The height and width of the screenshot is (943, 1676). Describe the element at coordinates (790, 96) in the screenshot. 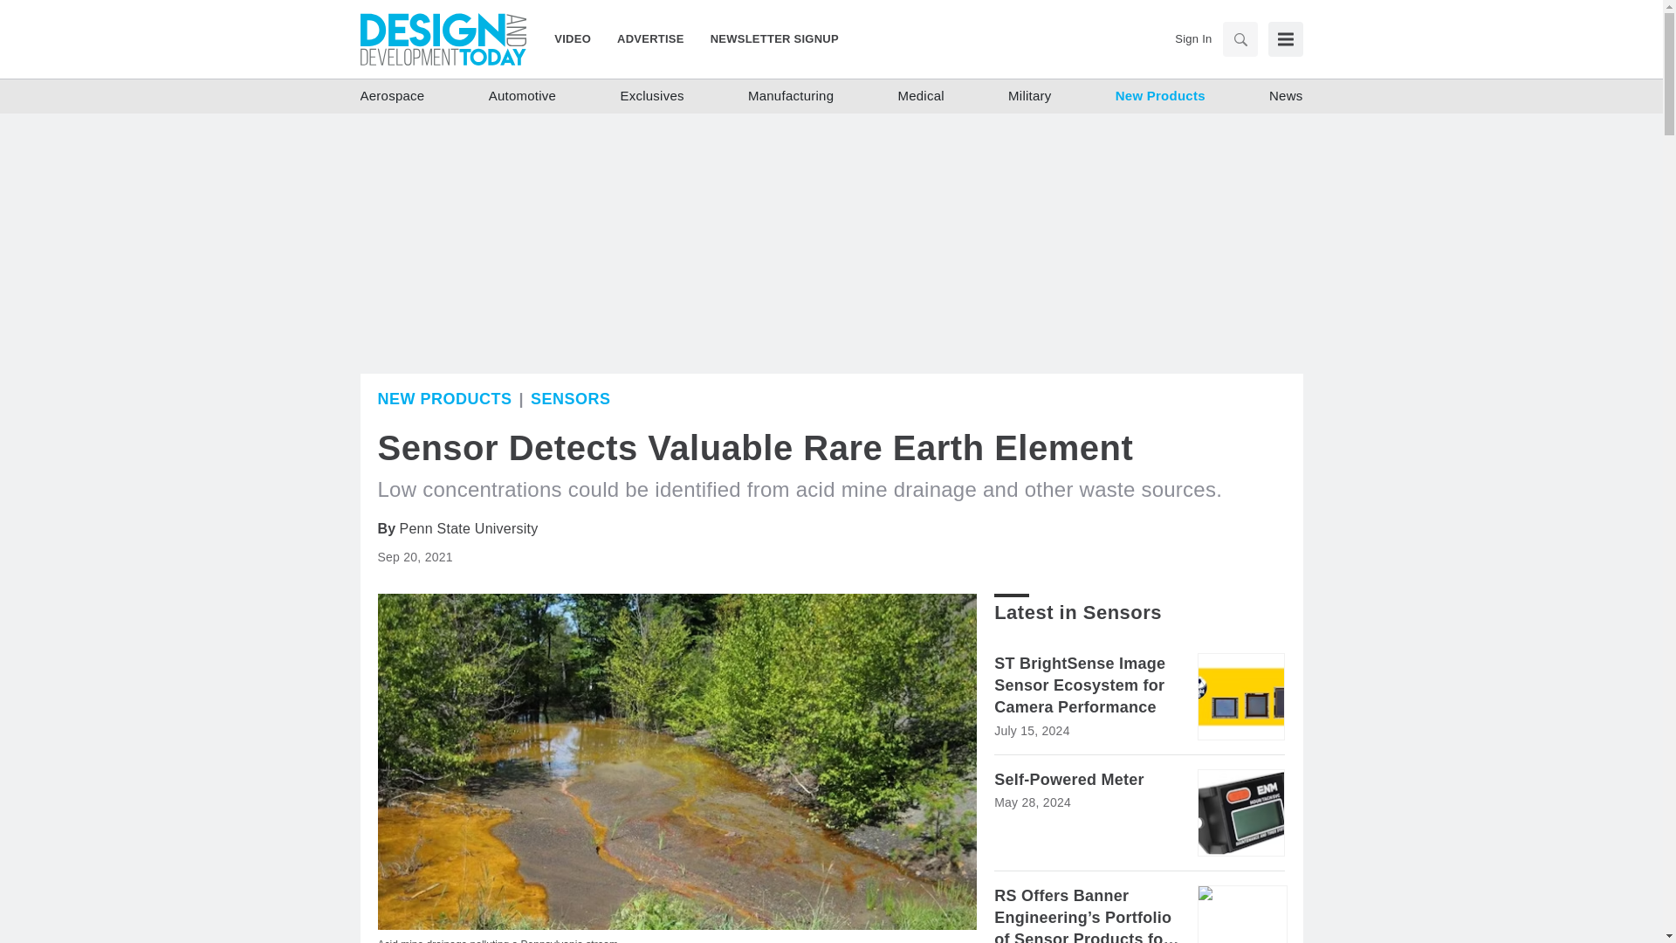

I see `Manufacturing` at that location.